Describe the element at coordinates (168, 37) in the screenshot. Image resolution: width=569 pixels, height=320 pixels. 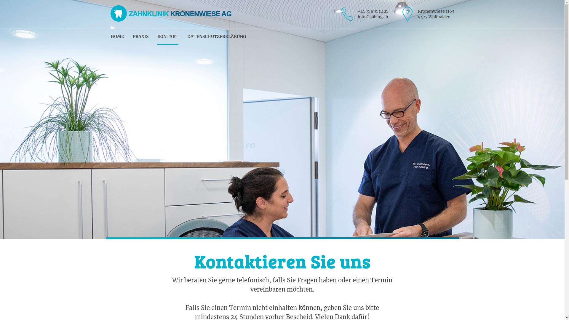
I see `KONTAKT` at that location.